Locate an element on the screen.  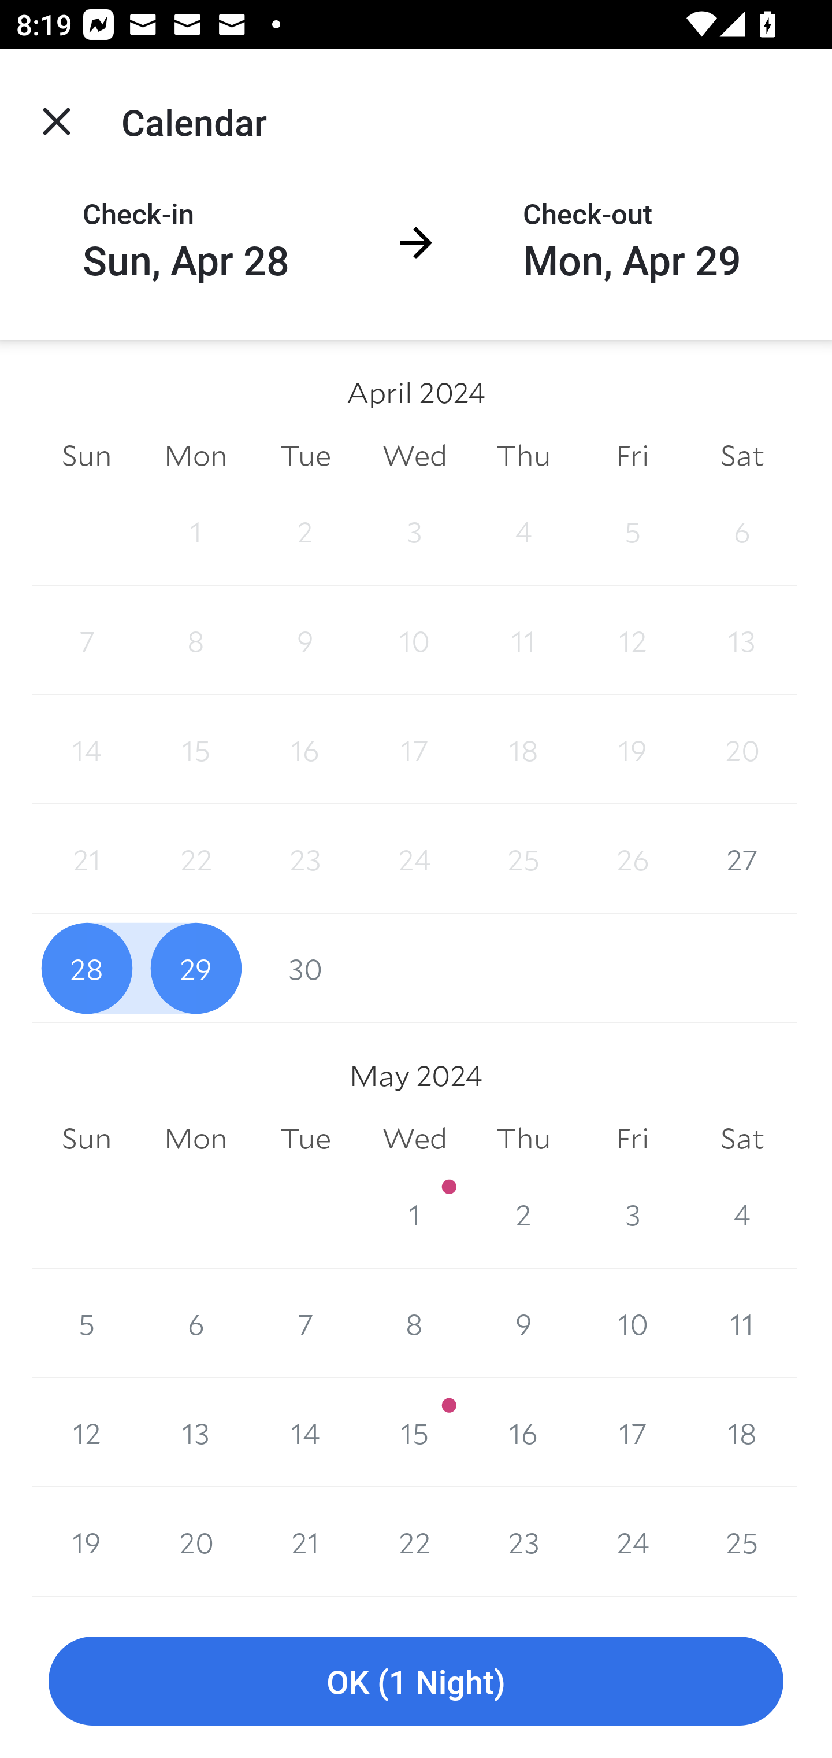
Mon is located at coordinates (195, 455).